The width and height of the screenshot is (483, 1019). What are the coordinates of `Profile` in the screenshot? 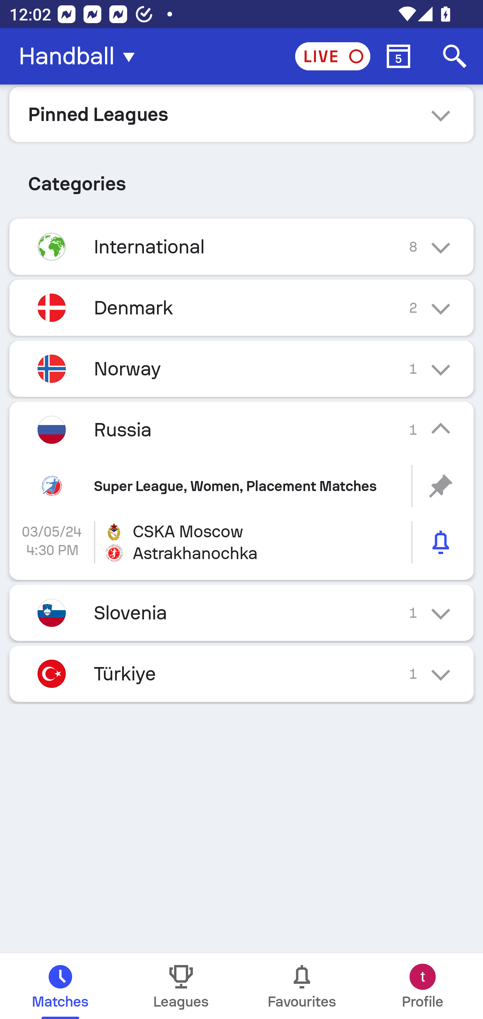 It's located at (423, 986).